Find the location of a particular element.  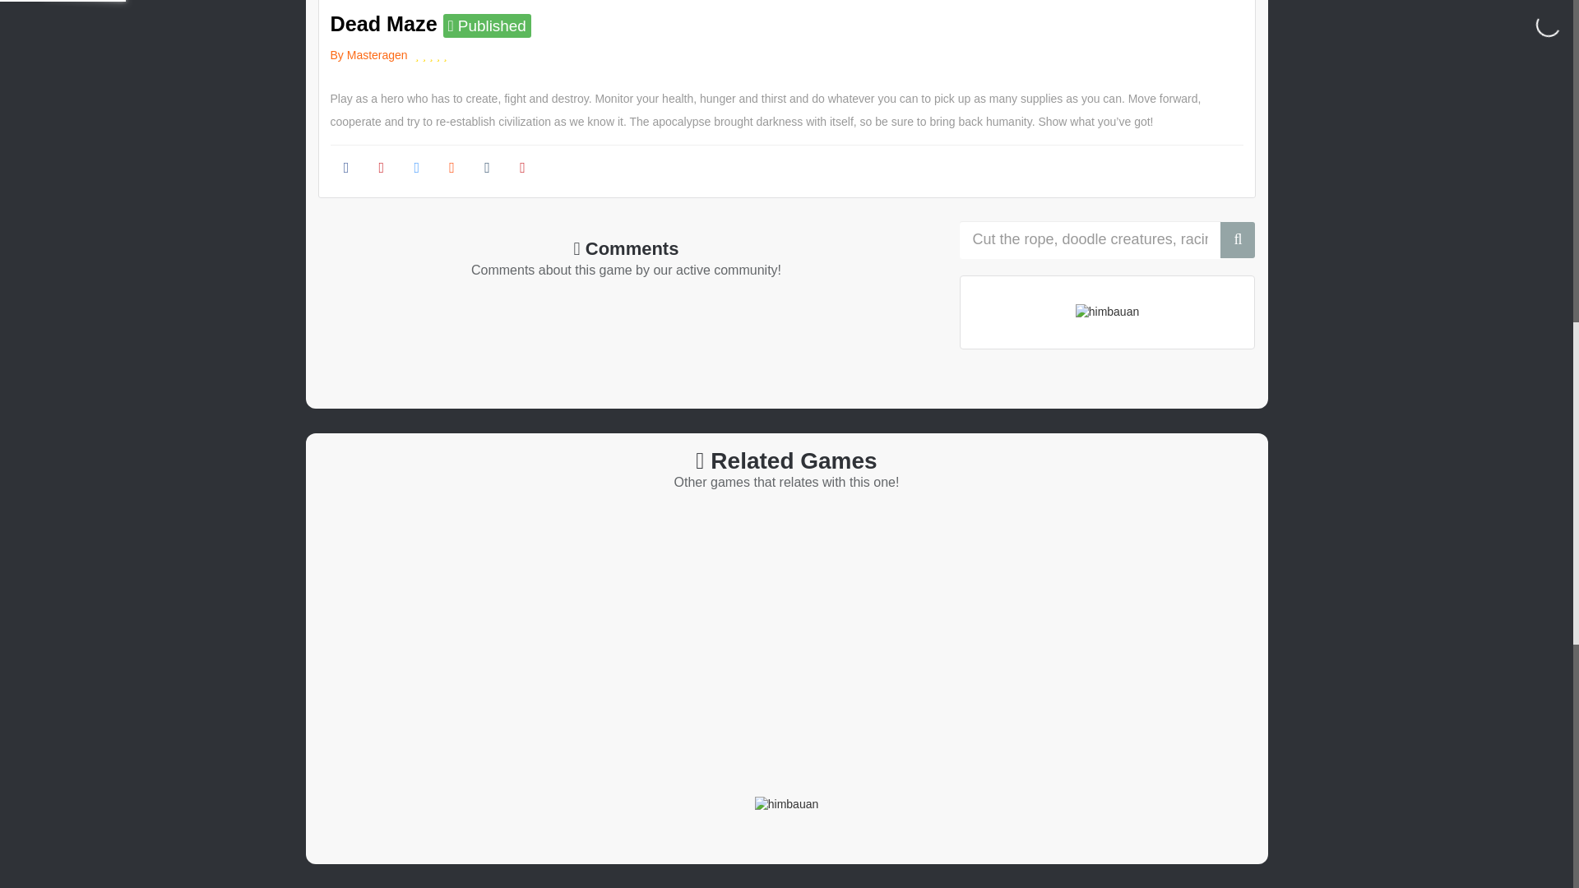

Tweet this game is located at coordinates (487, 169).